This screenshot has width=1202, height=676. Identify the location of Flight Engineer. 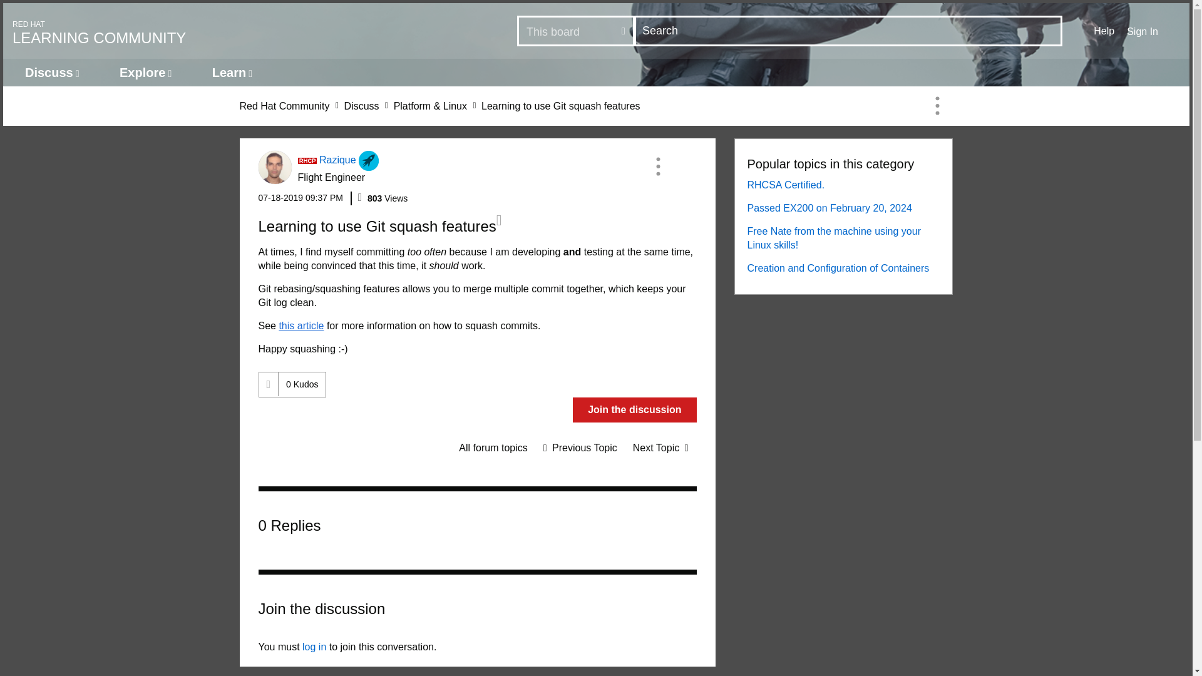
(307, 160).